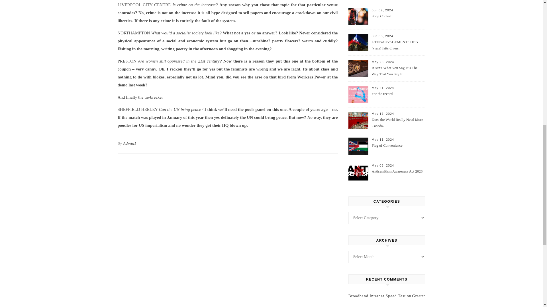 The width and height of the screenshot is (547, 307). I want to click on Admin1, so click(130, 143).